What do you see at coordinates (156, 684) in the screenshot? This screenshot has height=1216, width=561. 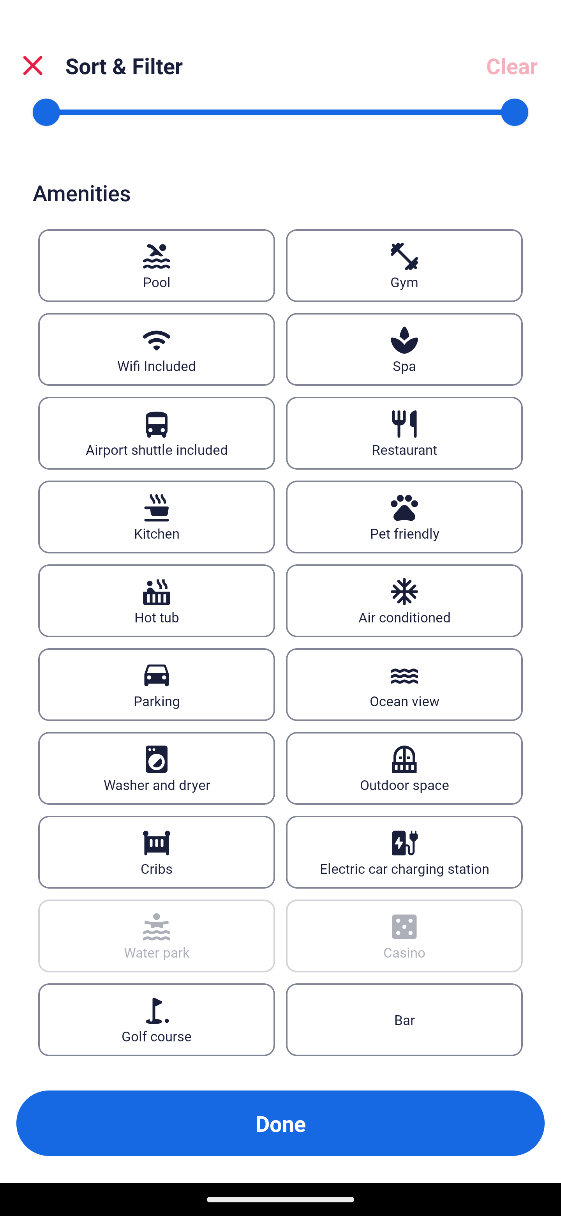 I see `Parking` at bounding box center [156, 684].